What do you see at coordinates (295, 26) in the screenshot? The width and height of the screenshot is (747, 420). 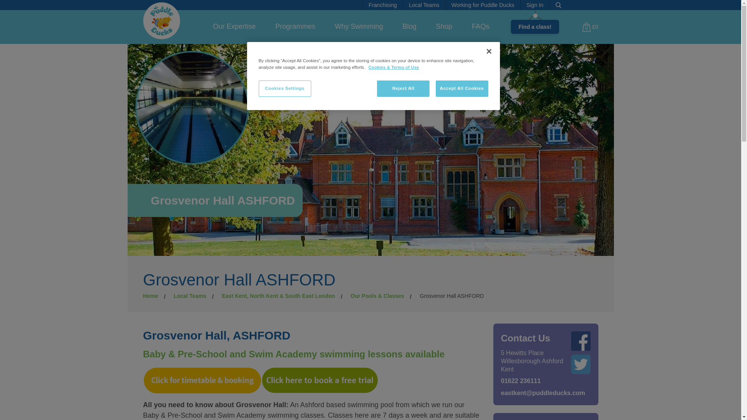 I see `Programmes` at bounding box center [295, 26].